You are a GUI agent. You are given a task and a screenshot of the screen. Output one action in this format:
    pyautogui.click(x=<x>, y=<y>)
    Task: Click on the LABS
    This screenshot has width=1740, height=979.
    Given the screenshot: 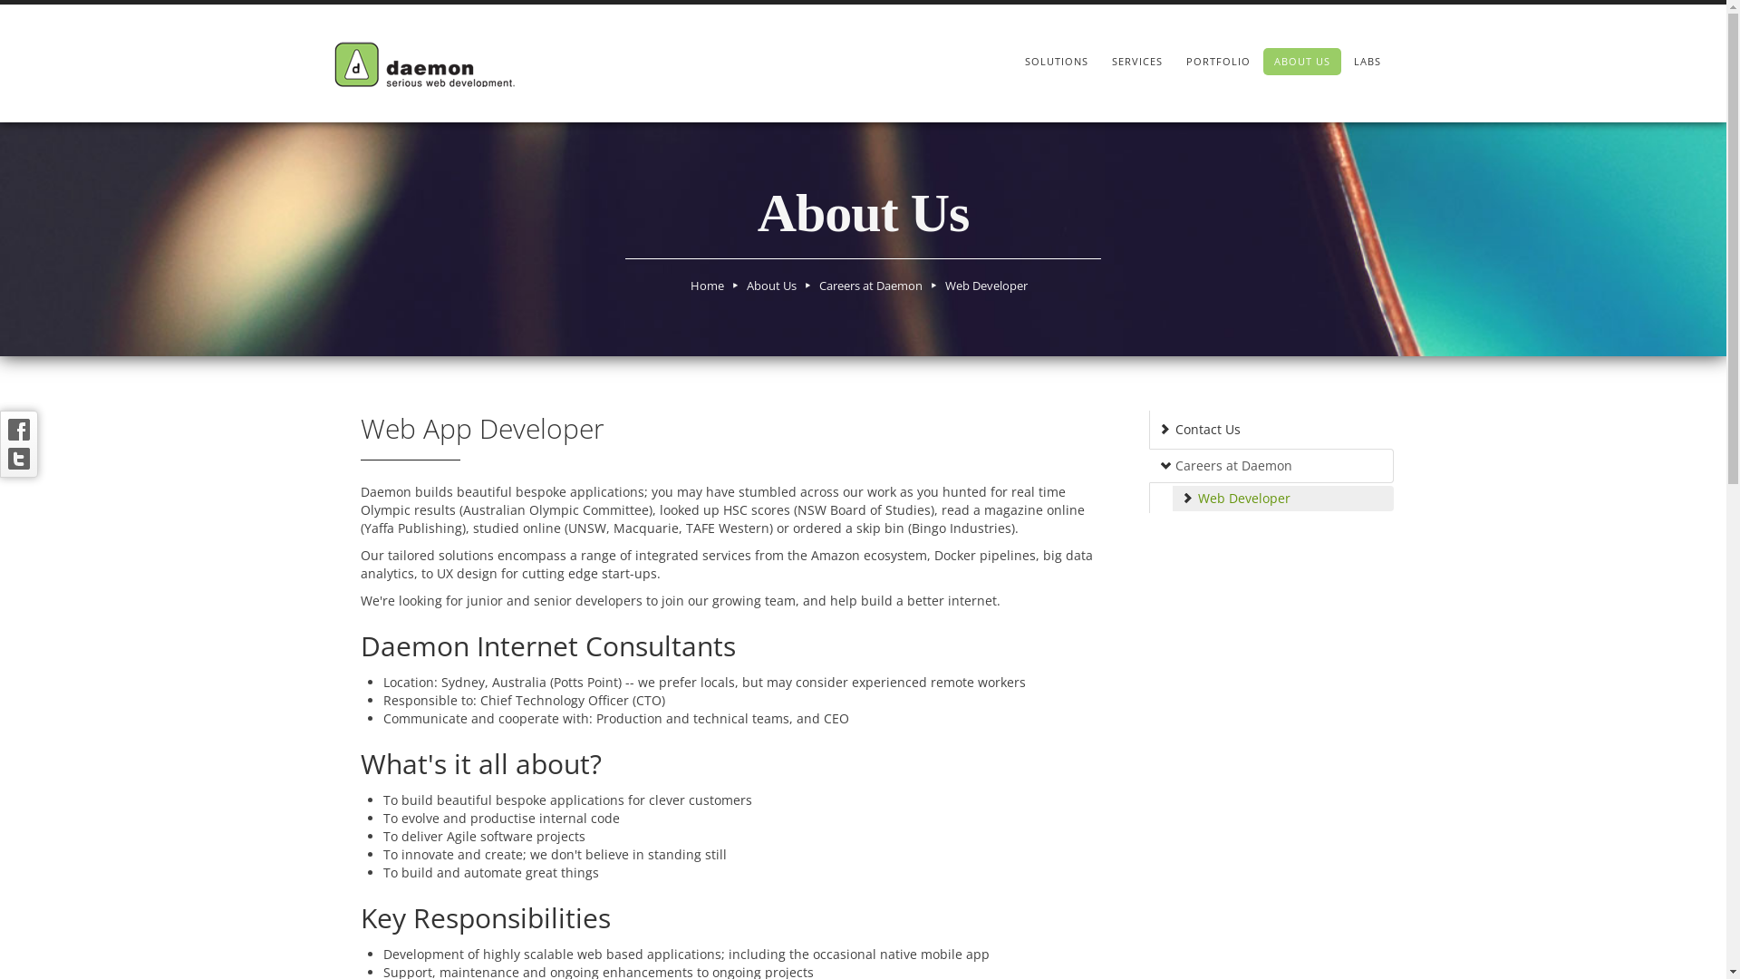 What is the action you would take?
    pyautogui.click(x=1368, y=62)
    